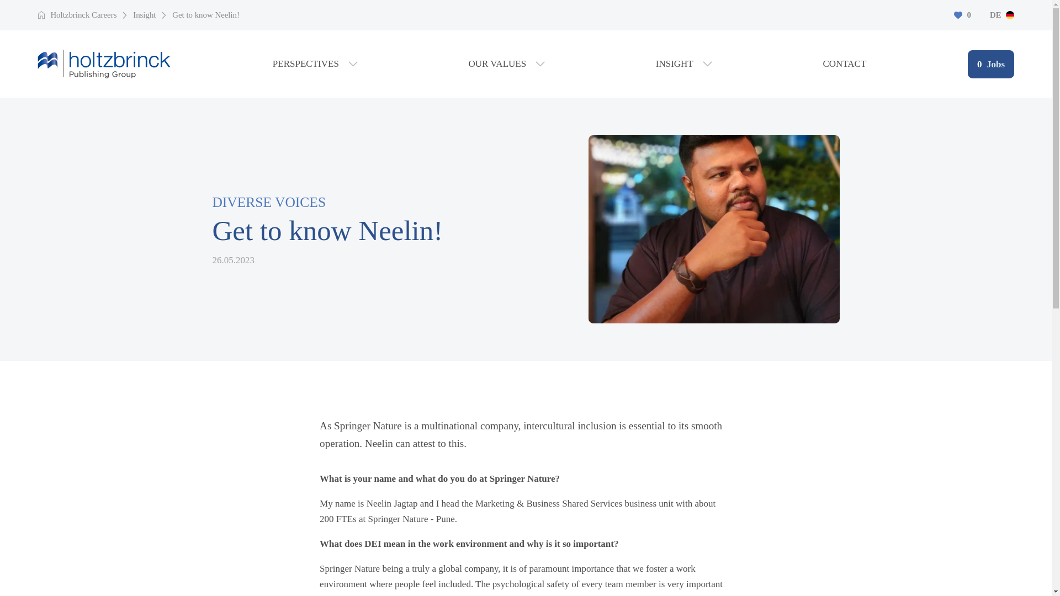  What do you see at coordinates (990, 64) in the screenshot?
I see `Insight` at bounding box center [990, 64].